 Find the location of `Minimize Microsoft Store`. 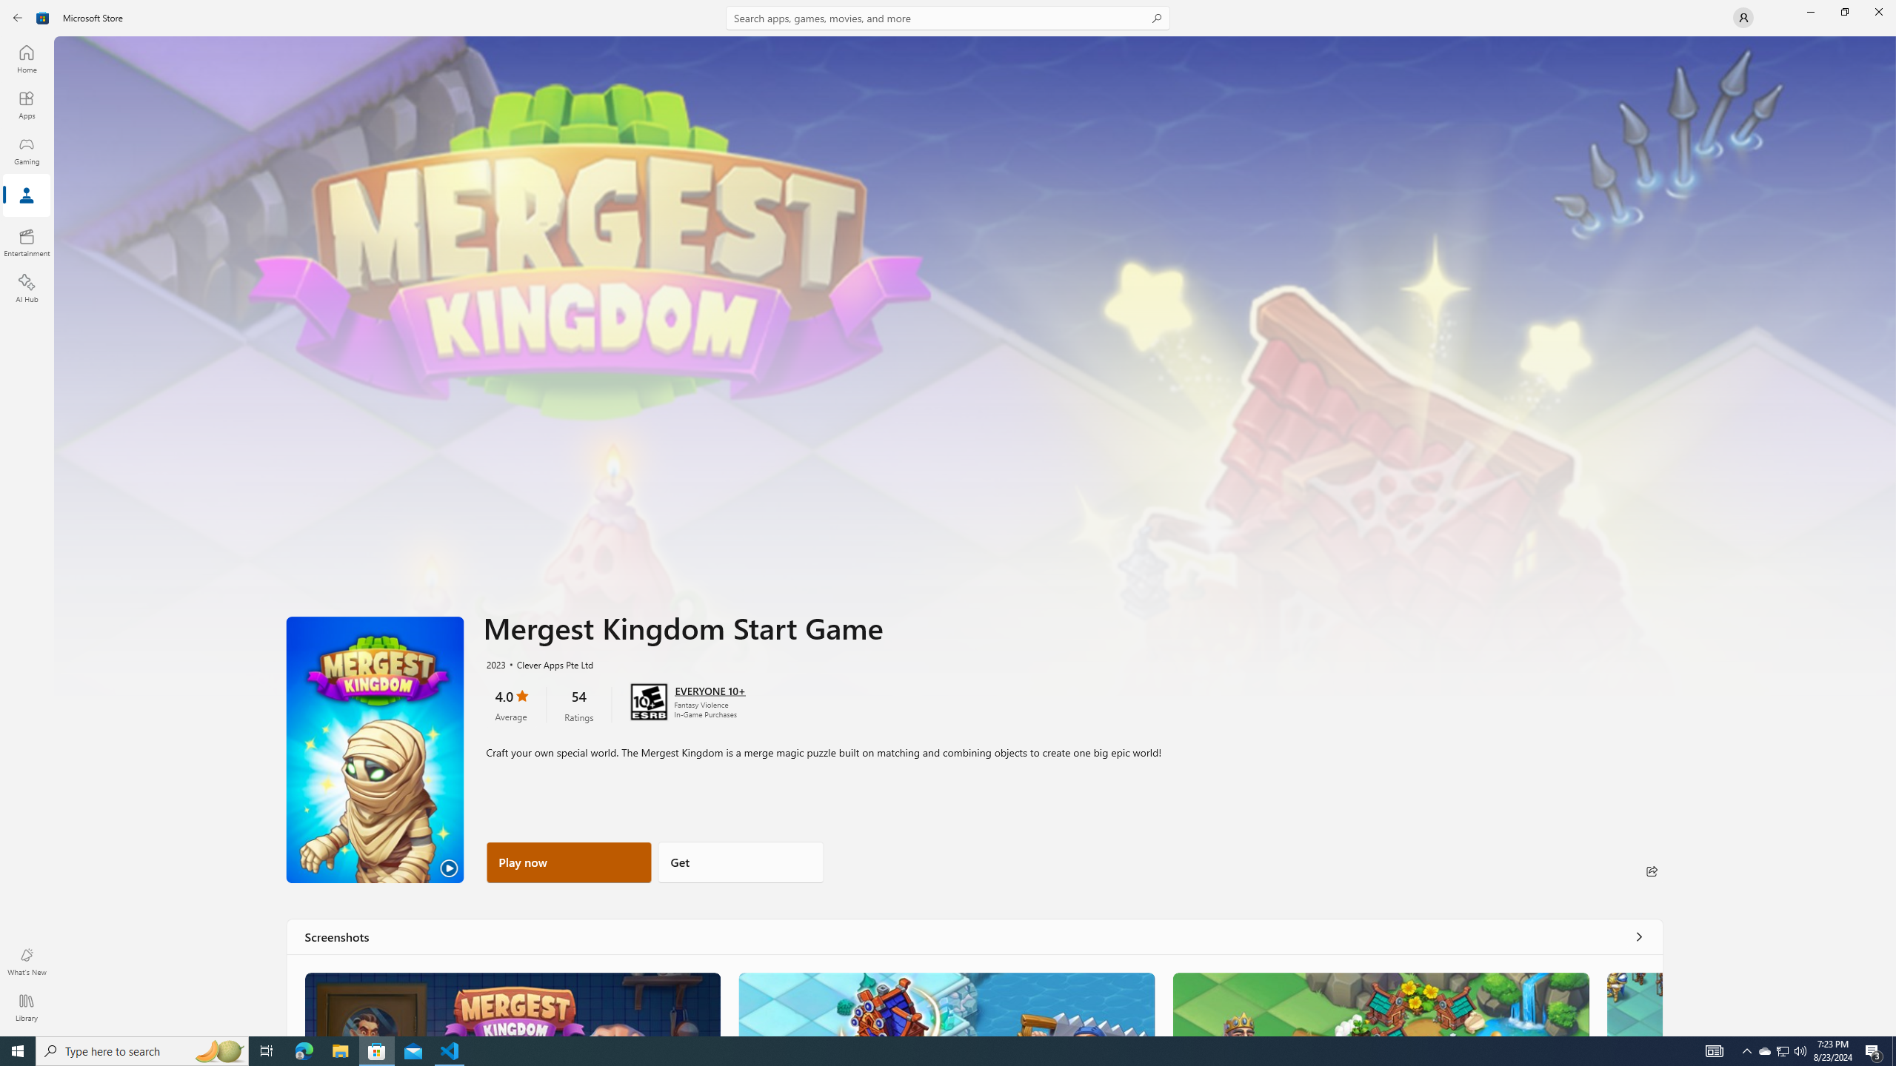

Minimize Microsoft Store is located at coordinates (1810, 12).